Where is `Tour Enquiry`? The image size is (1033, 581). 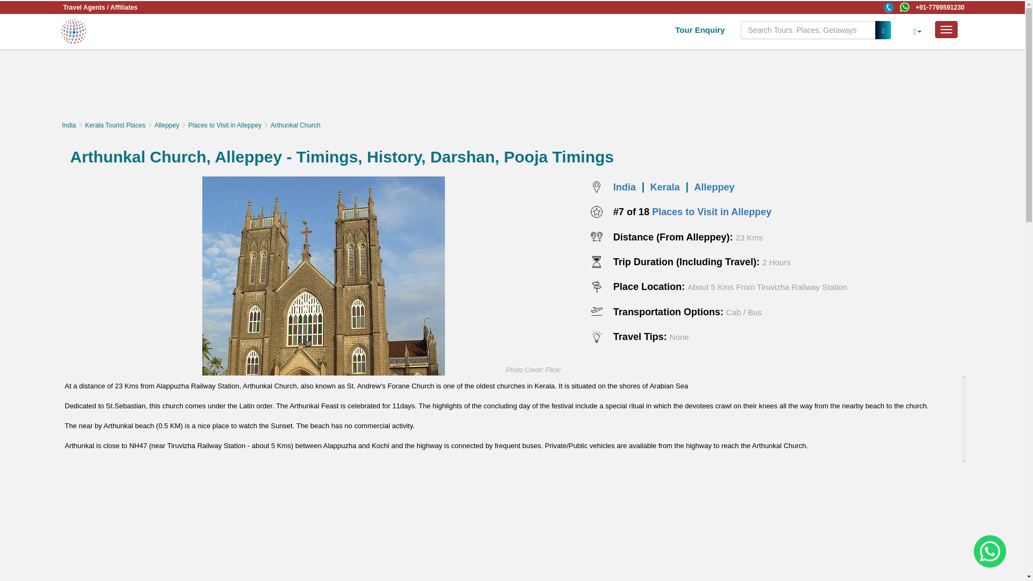
Tour Enquiry is located at coordinates (699, 30).